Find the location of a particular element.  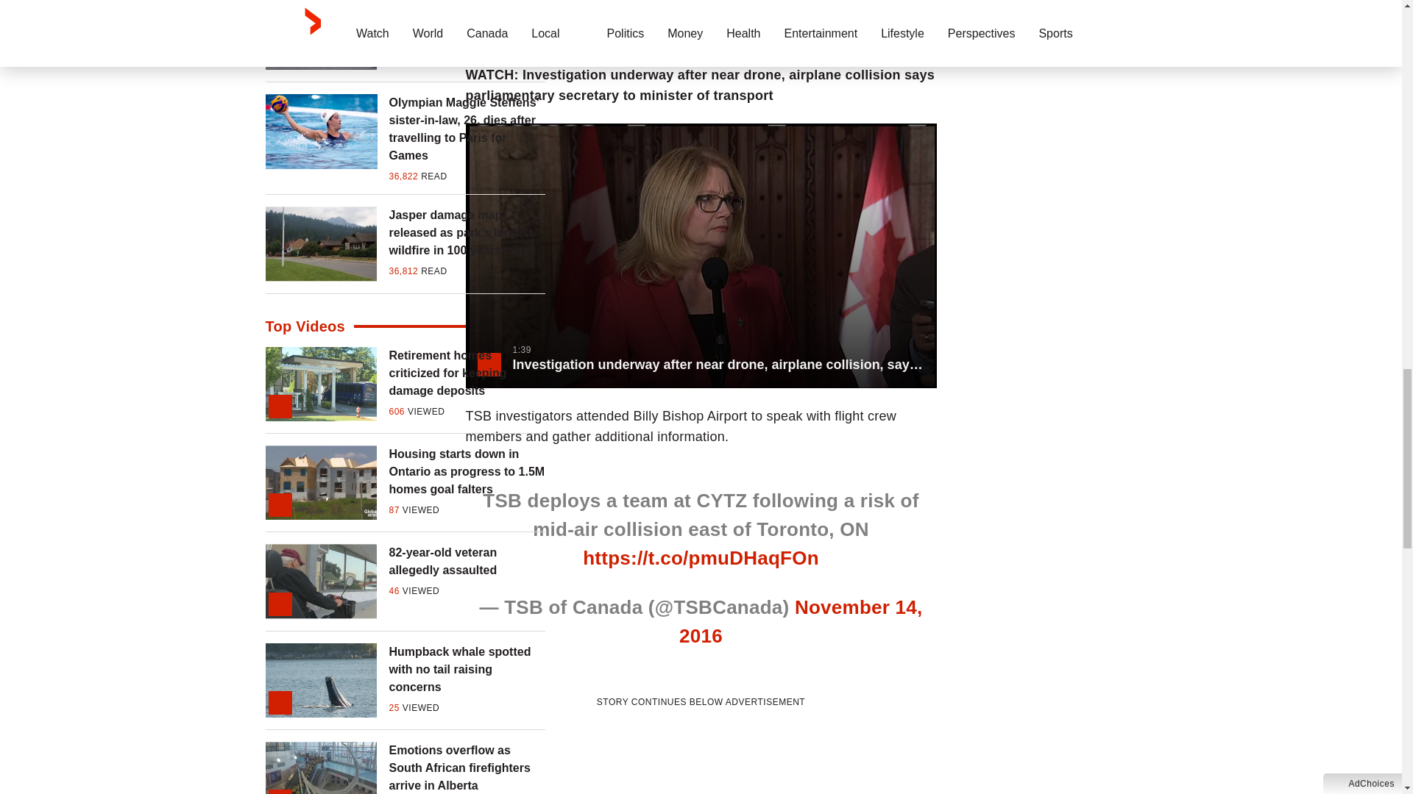

Humpback whale spotted with no tail raising concerns is located at coordinates (467, 669).